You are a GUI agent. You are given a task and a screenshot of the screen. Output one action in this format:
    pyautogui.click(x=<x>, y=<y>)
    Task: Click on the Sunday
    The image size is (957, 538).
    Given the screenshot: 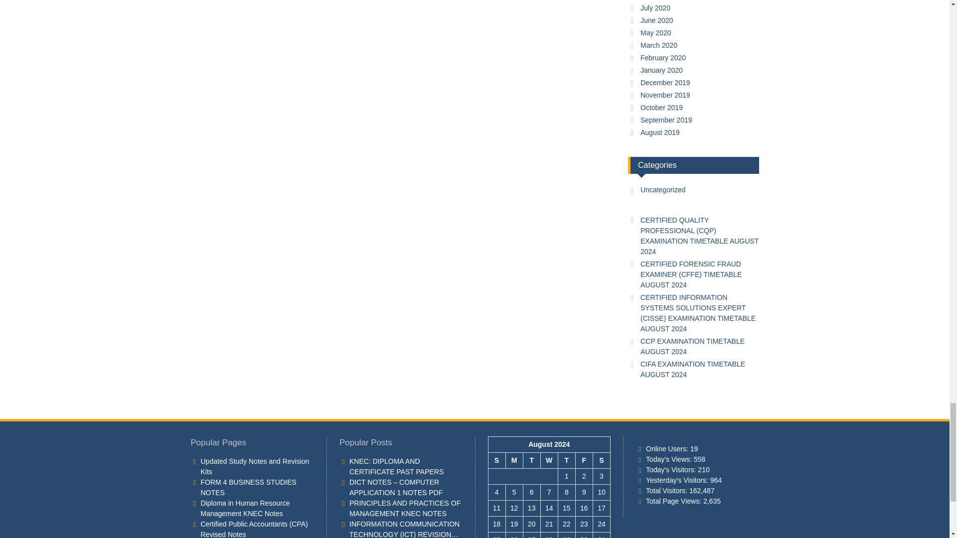 What is the action you would take?
    pyautogui.click(x=496, y=460)
    